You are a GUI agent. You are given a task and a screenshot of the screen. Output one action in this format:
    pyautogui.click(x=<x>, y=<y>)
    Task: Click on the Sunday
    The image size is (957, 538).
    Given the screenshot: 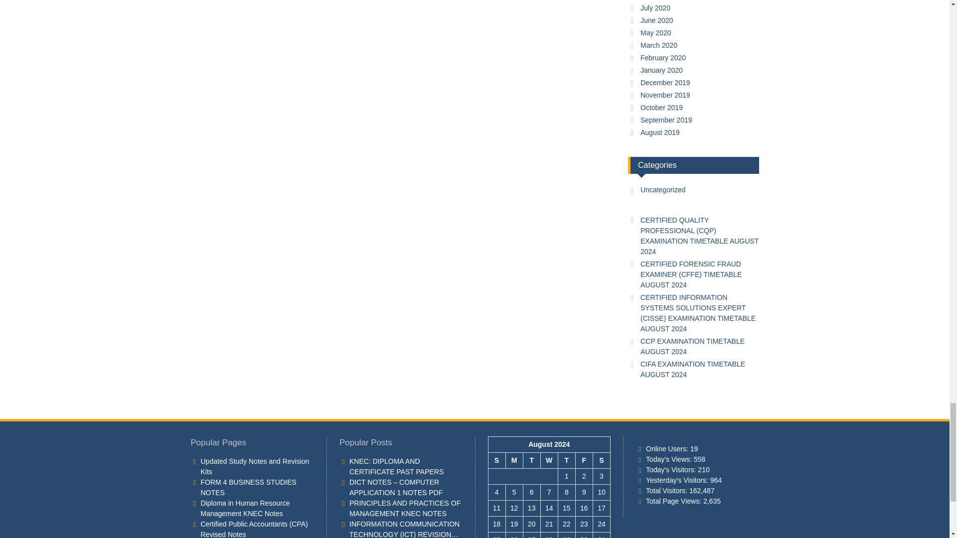 What is the action you would take?
    pyautogui.click(x=496, y=460)
    